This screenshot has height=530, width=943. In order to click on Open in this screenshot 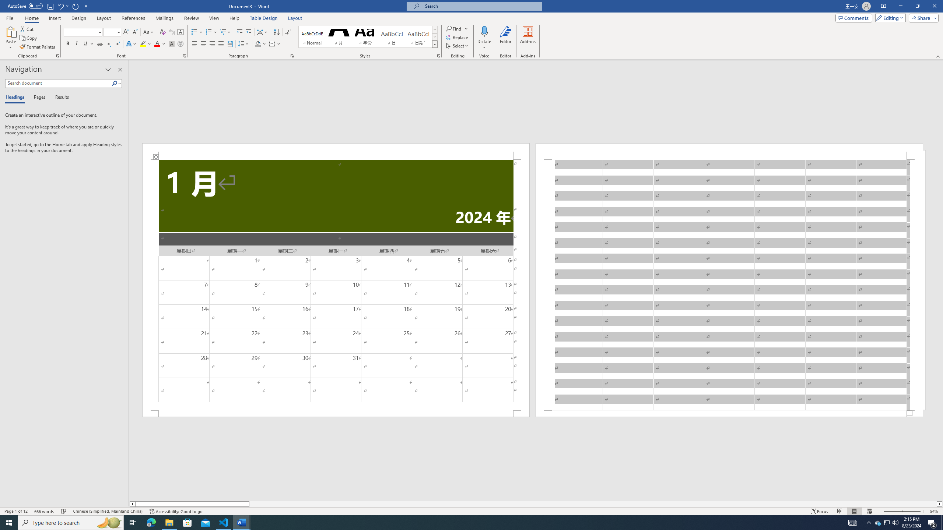, I will do `click(118, 32)`.